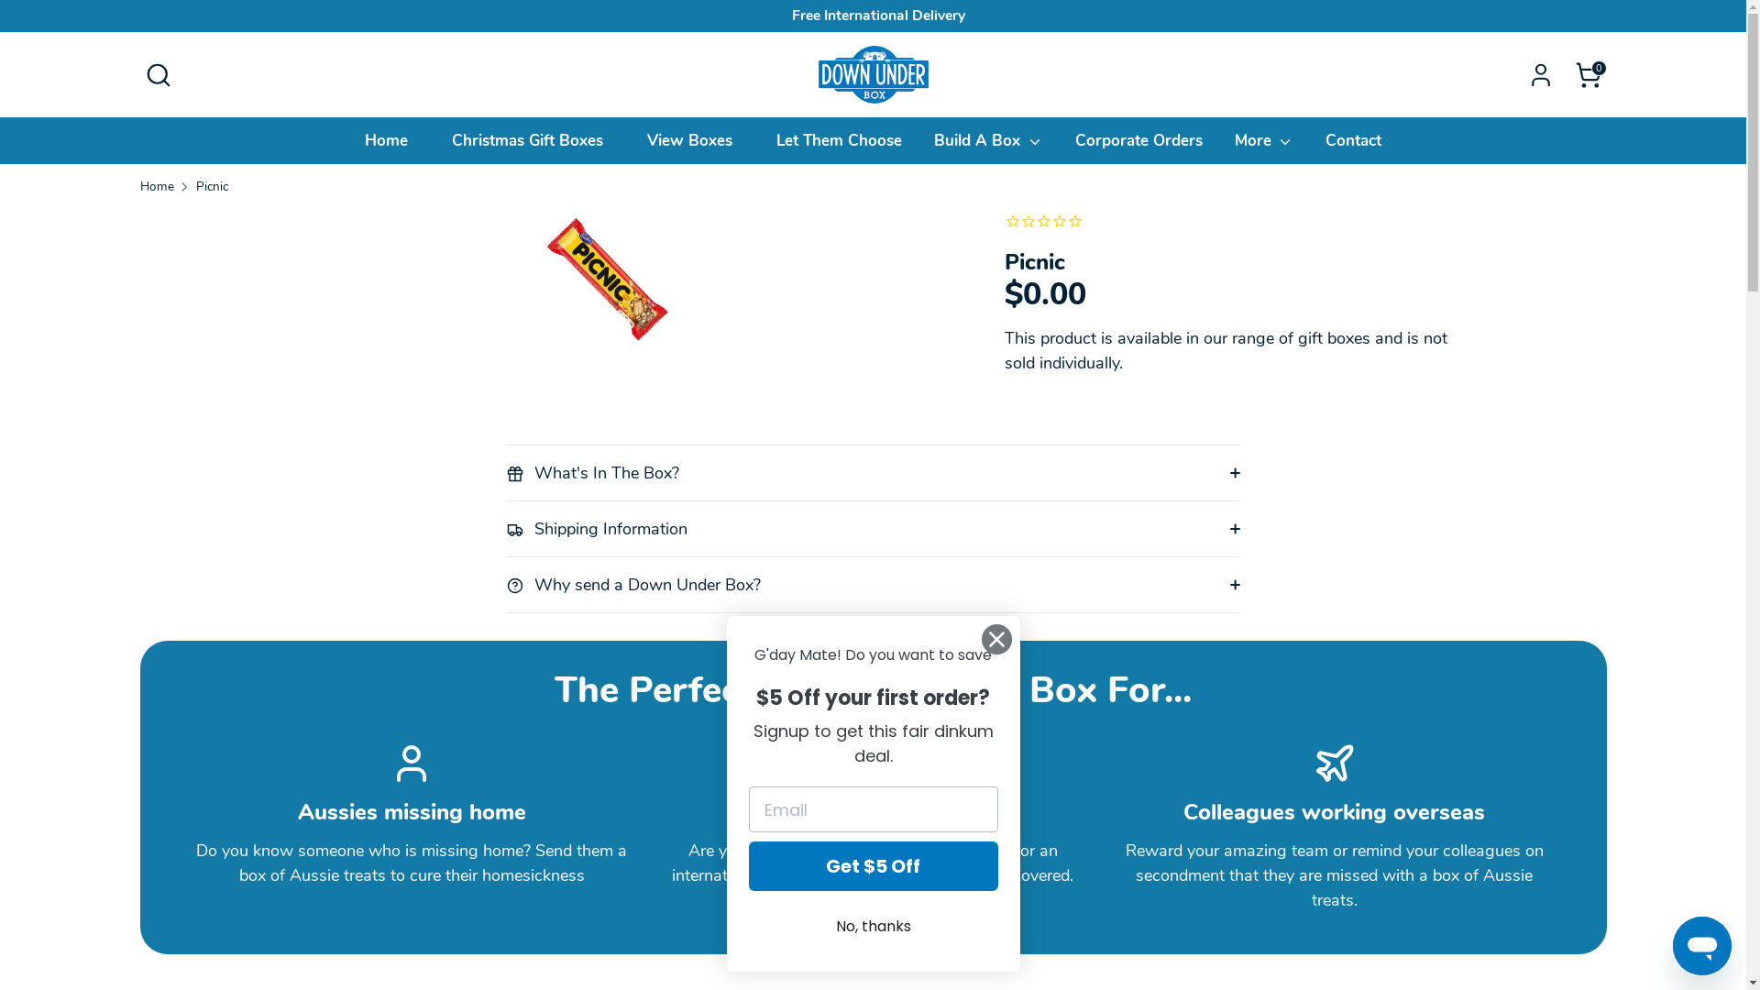 This screenshot has width=1760, height=990. What do you see at coordinates (68, 22) in the screenshot?
I see `Submit` at bounding box center [68, 22].